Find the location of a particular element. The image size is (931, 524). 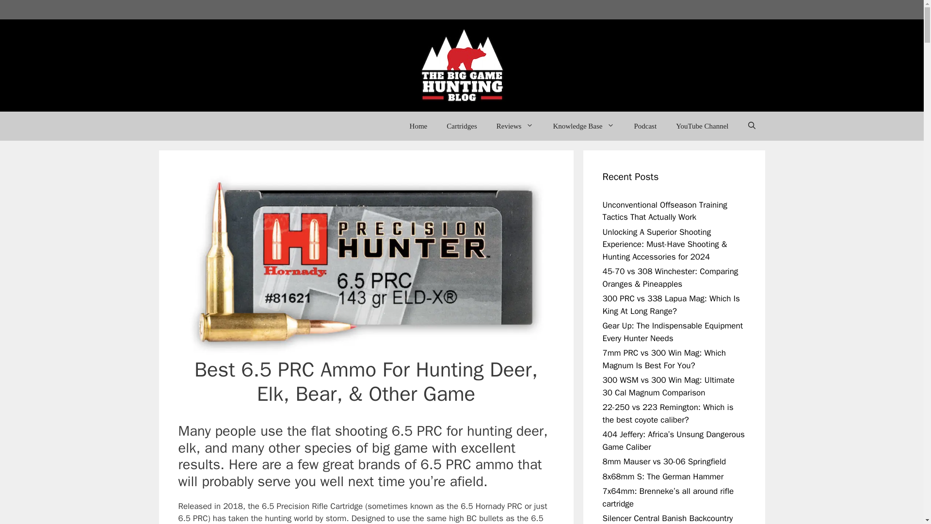

Podcast is located at coordinates (645, 126).